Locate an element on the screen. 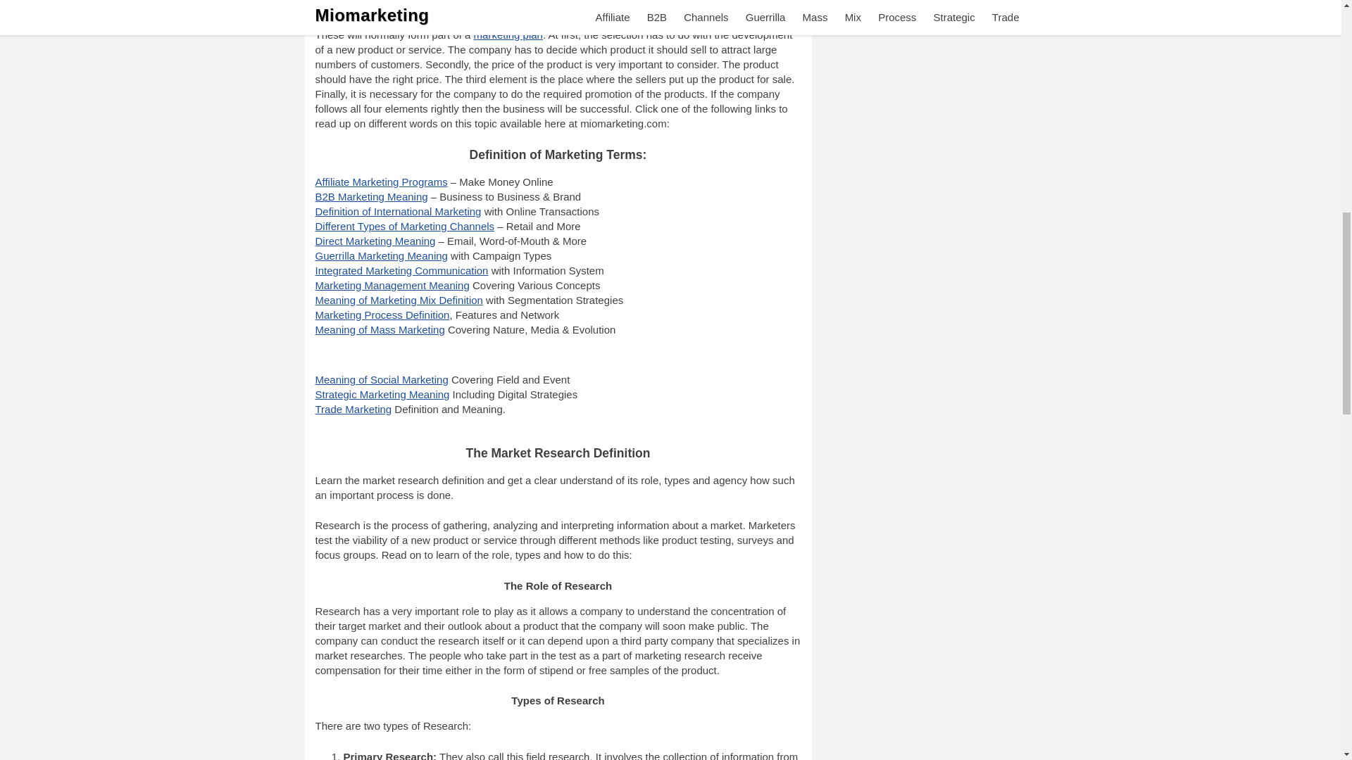  Strategic Marketing Meaning is located at coordinates (382, 394).